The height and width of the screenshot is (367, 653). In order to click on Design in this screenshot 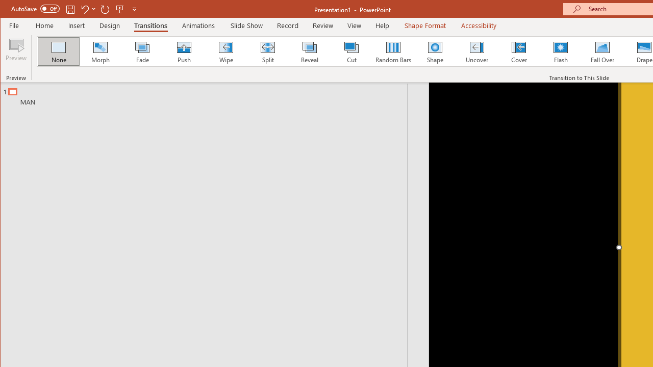, I will do `click(110, 25)`.